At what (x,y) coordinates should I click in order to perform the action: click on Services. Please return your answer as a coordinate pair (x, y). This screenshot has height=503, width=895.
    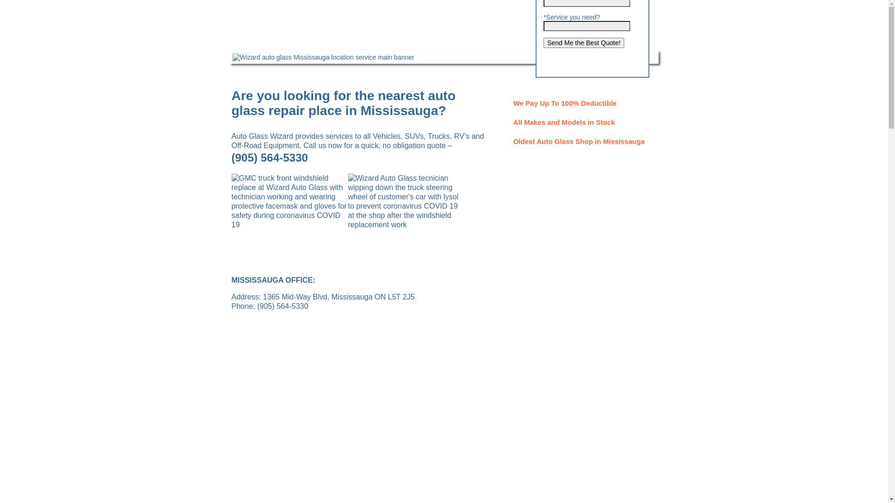
    Looking at the image, I should click on (304, 41).